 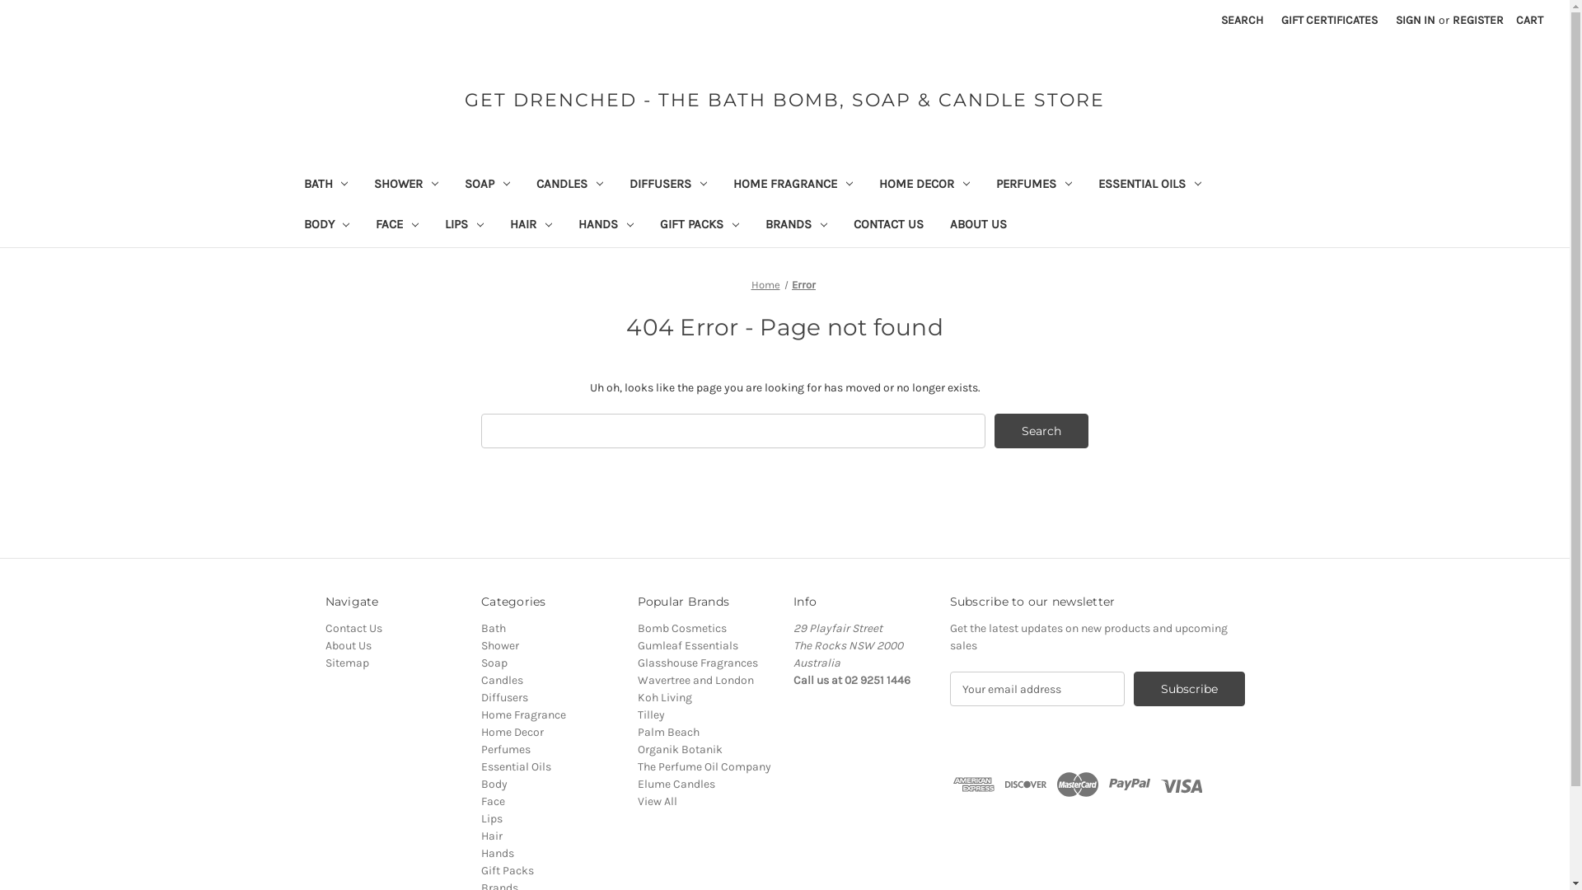 I want to click on SIGN IN, so click(x=1416, y=20).